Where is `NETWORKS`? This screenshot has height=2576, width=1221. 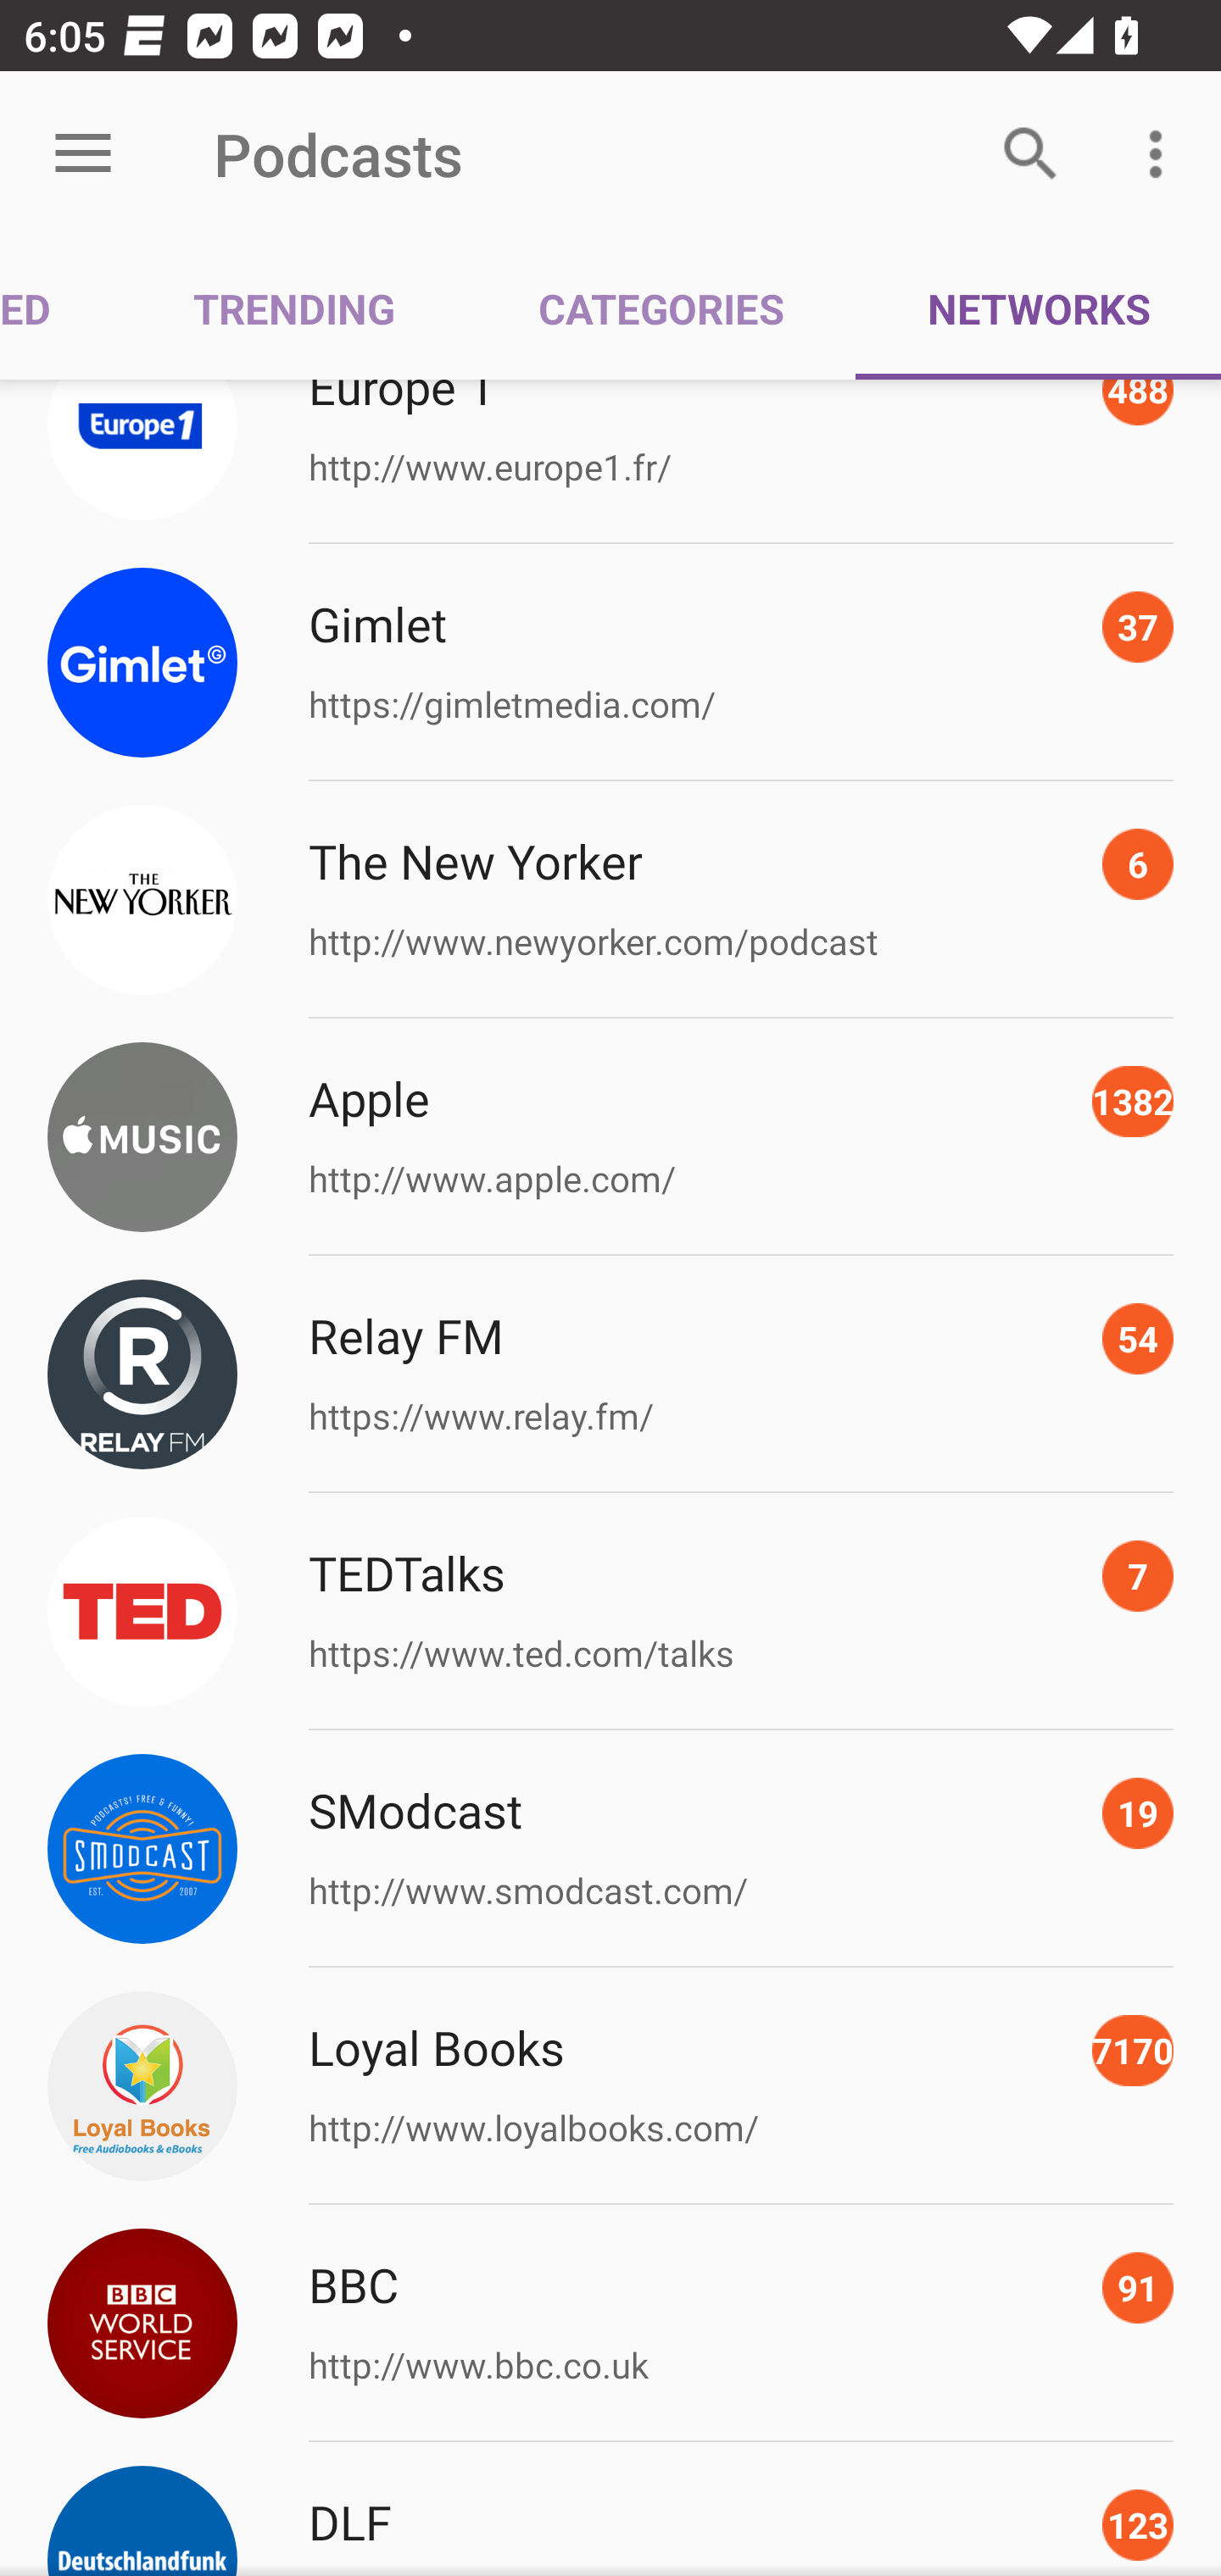
NETWORKS is located at coordinates (1038, 307).